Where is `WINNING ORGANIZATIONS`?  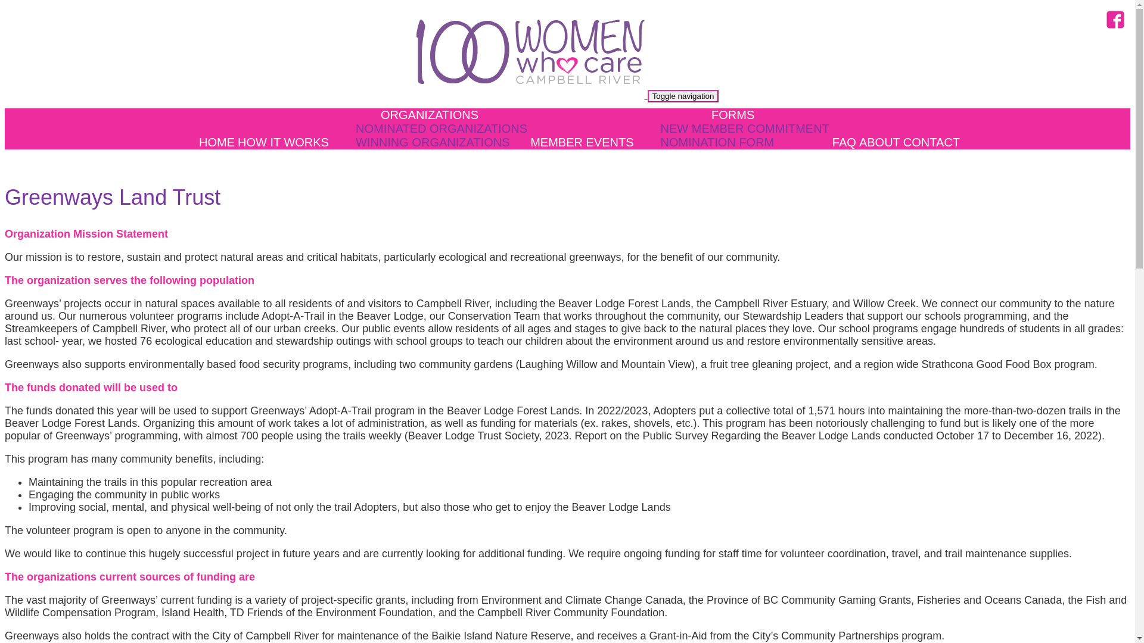 WINNING ORGANIZATIONS is located at coordinates (433, 142).